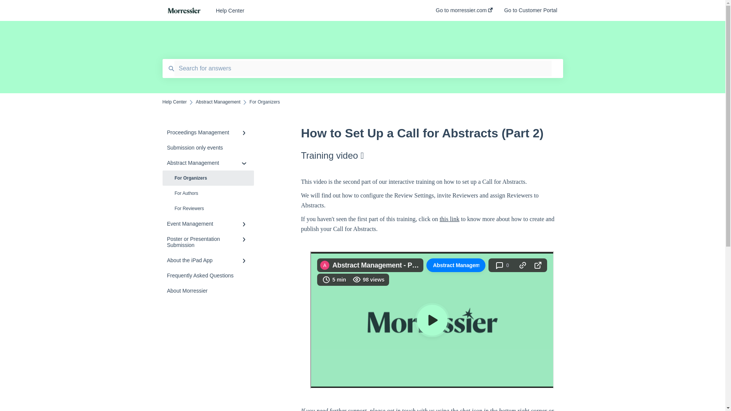 This screenshot has height=411, width=731. Describe the element at coordinates (174, 102) in the screenshot. I see `Help Center` at that location.